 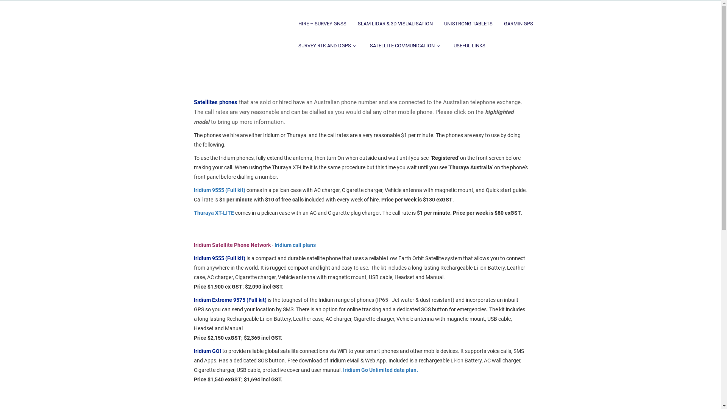 I want to click on Thuraya XT-LITE, so click(x=214, y=213).